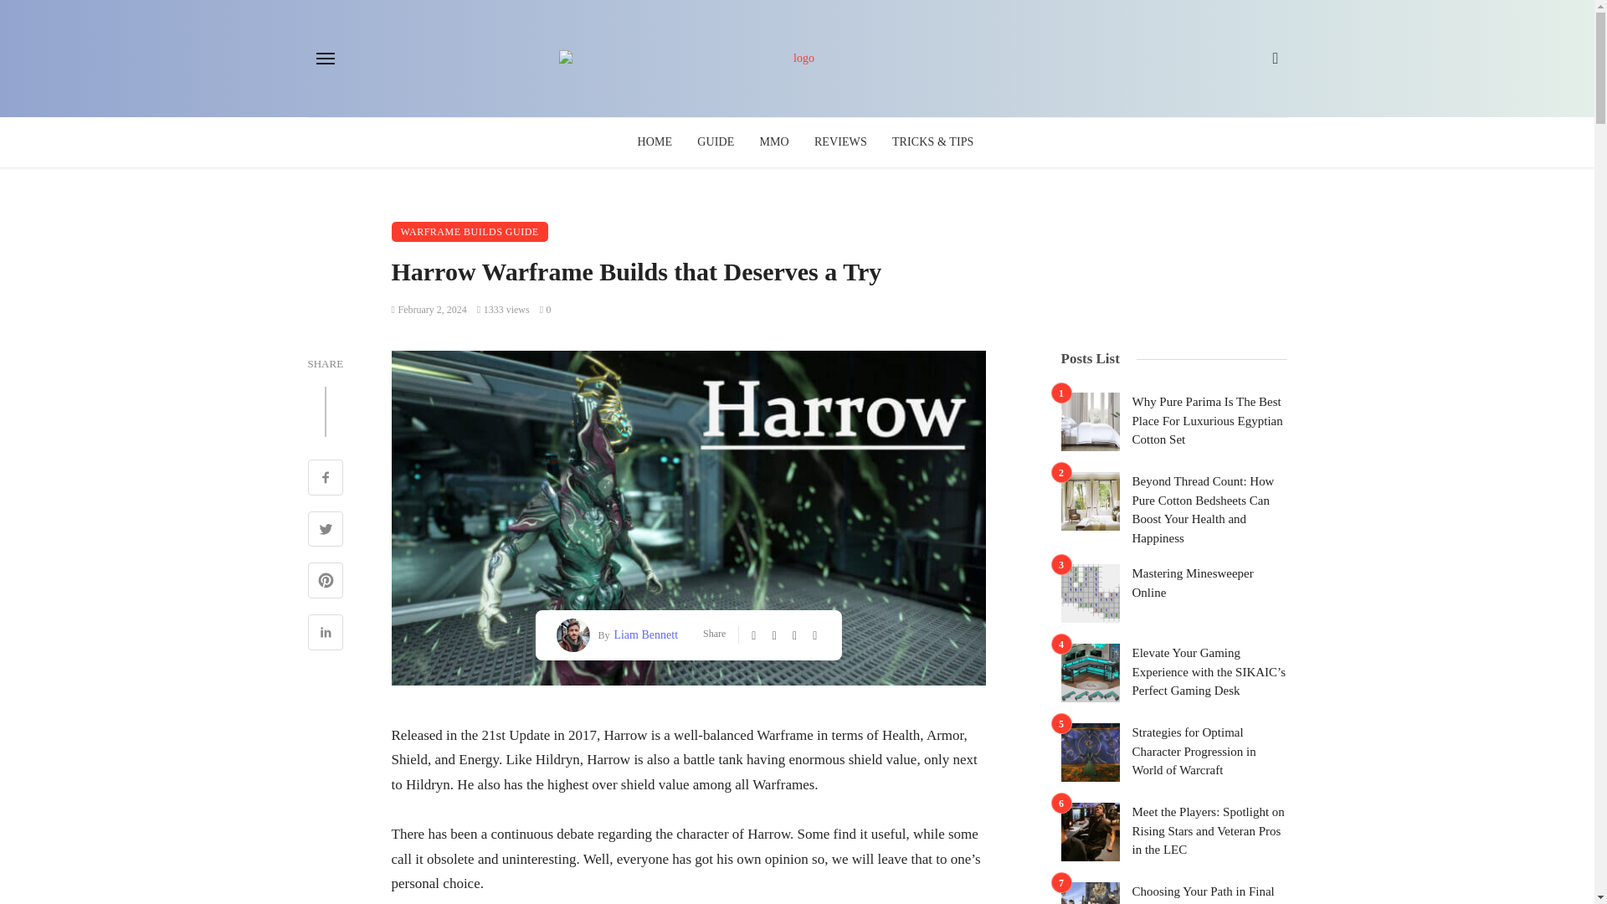 This screenshot has width=1607, height=904. Describe the element at coordinates (326, 583) in the screenshot. I see `Share on Pinterest` at that location.